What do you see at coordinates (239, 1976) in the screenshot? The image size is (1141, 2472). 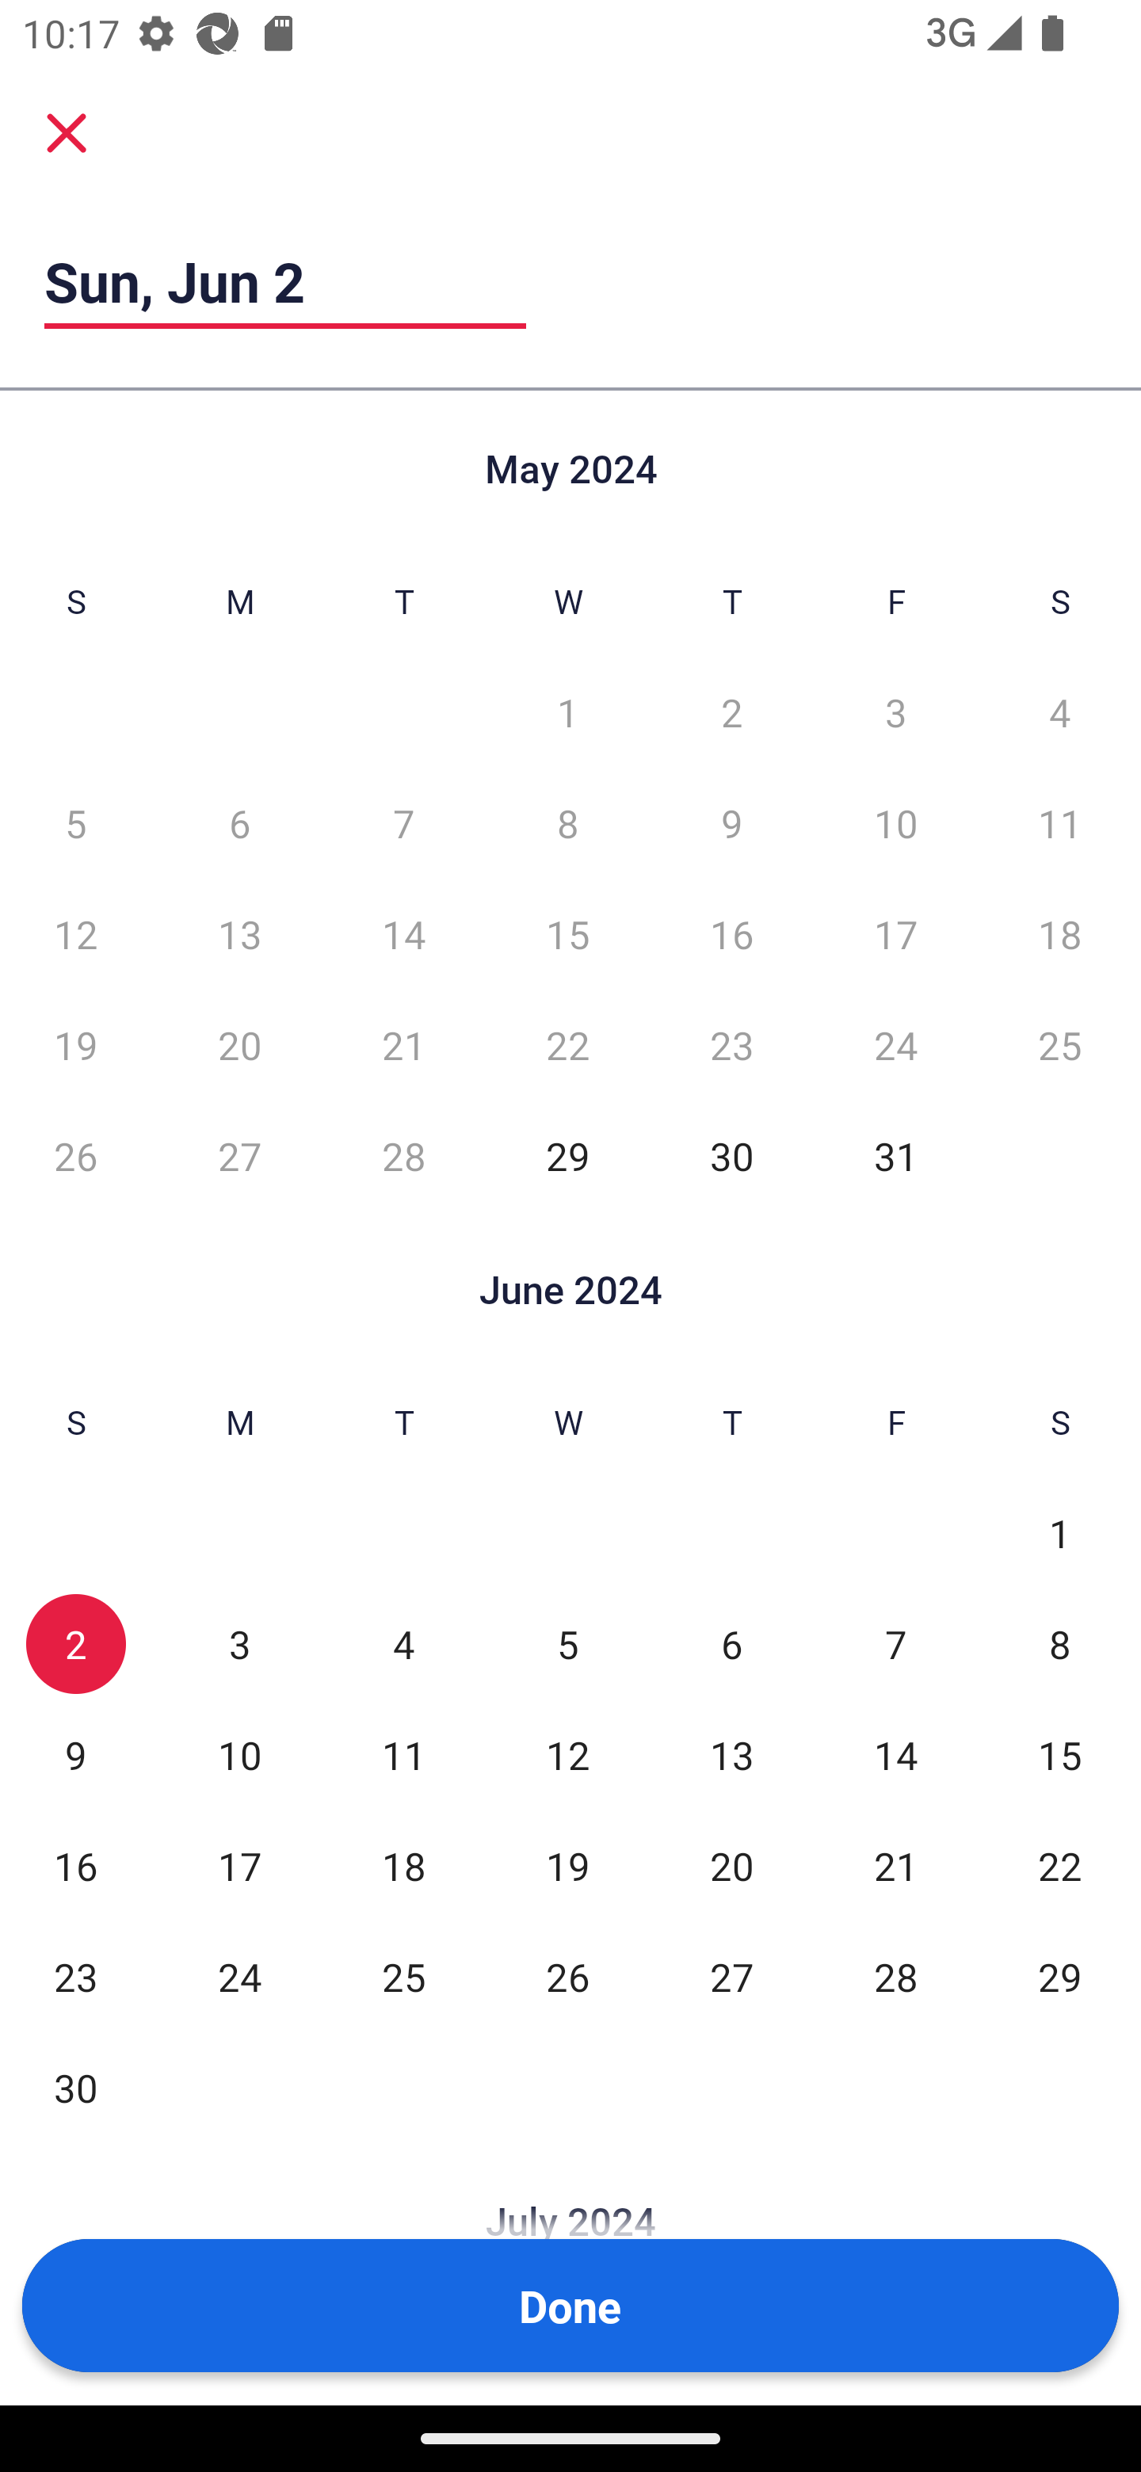 I see `24 Mon, Jun 24, Not Selected` at bounding box center [239, 1976].